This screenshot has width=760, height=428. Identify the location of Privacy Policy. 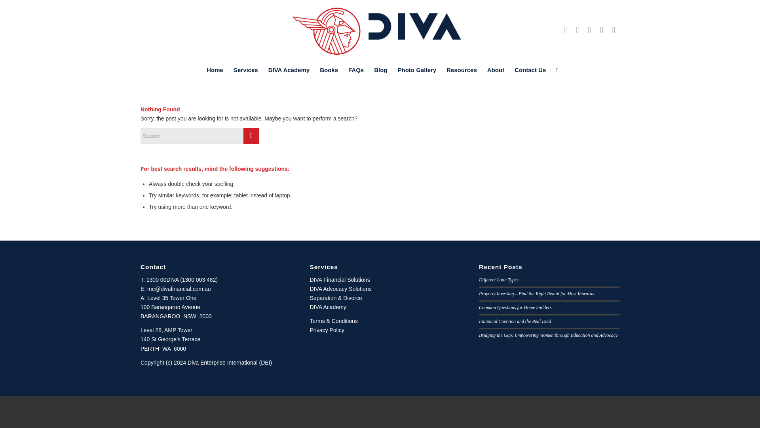
(327, 330).